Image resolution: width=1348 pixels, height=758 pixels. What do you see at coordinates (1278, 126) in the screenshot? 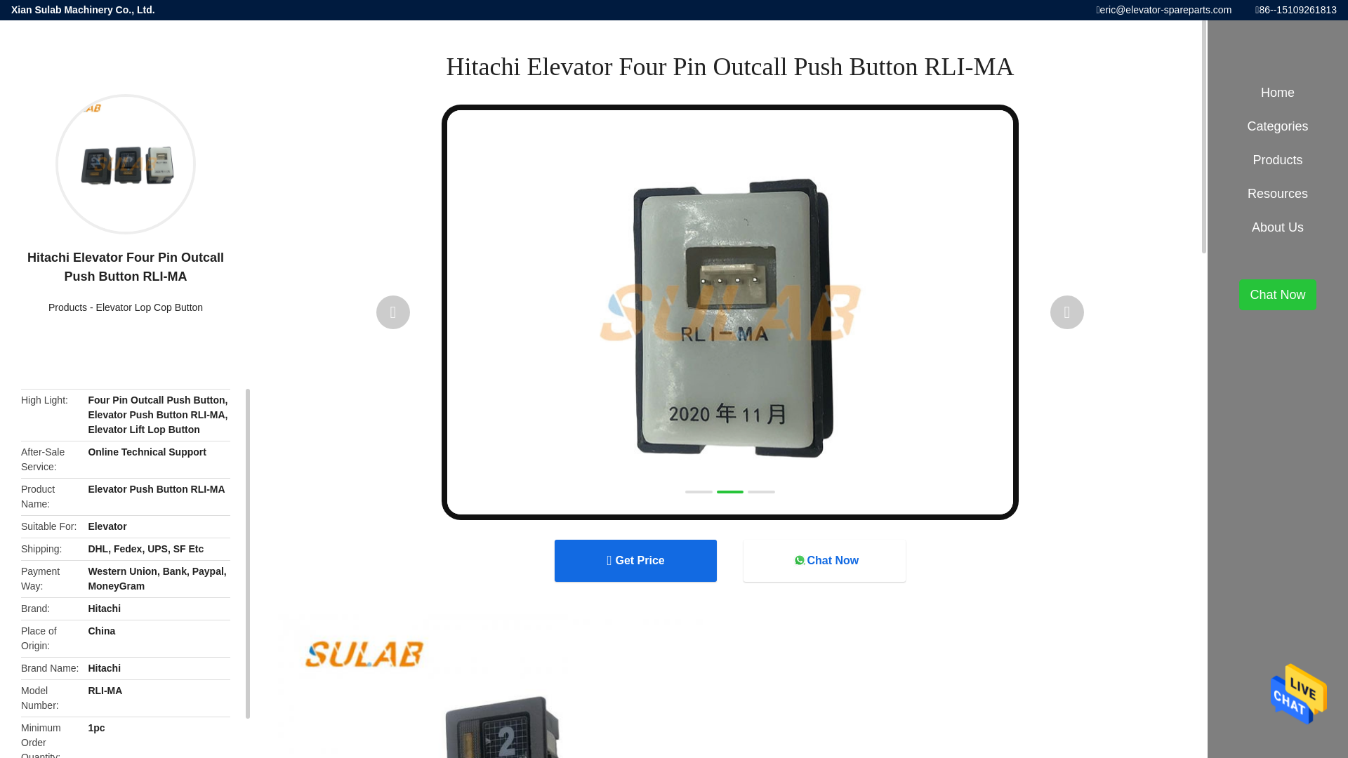
I see `Categories` at bounding box center [1278, 126].